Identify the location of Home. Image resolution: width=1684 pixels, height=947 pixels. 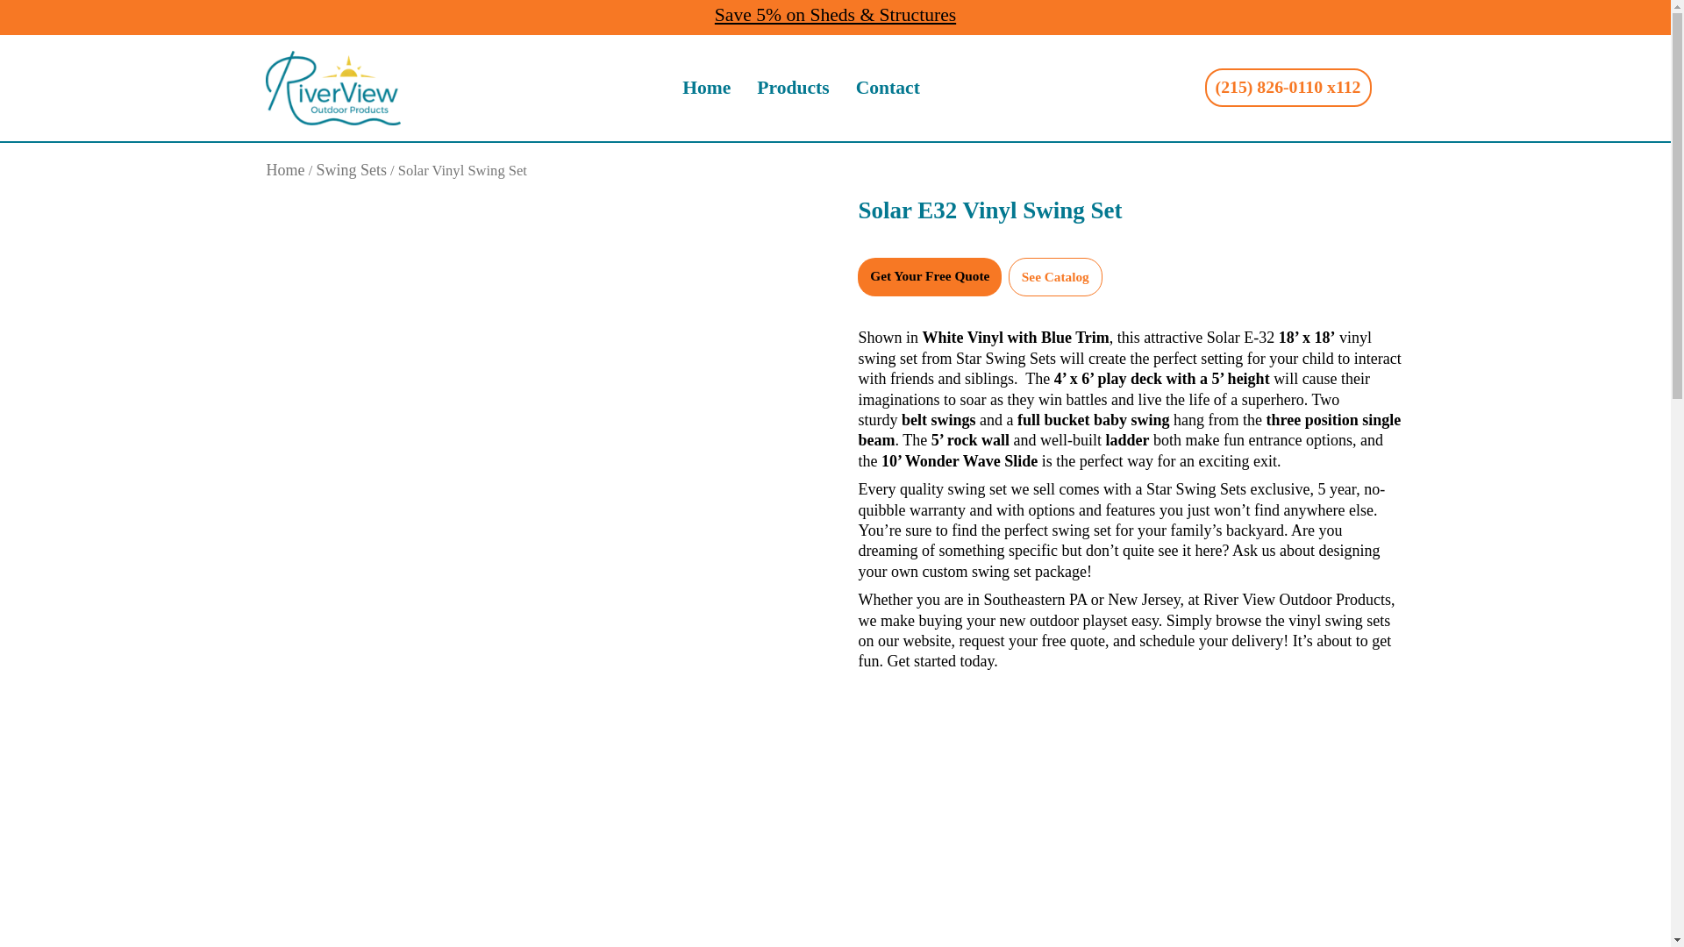
(706, 88).